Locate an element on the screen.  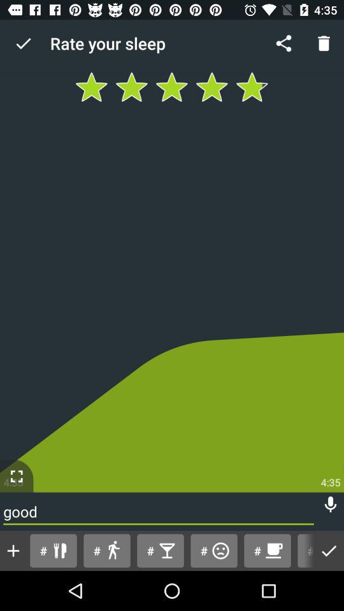
press button next to # icon is located at coordinates (107, 550).